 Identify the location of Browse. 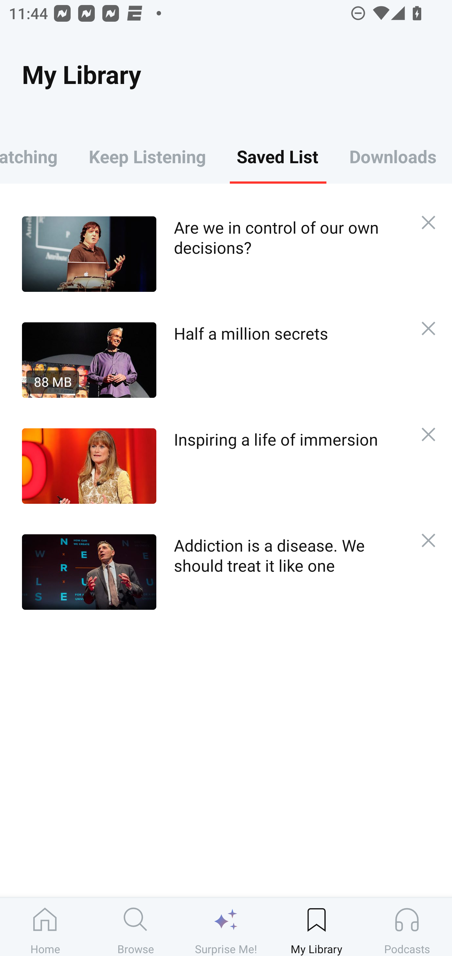
(136, 927).